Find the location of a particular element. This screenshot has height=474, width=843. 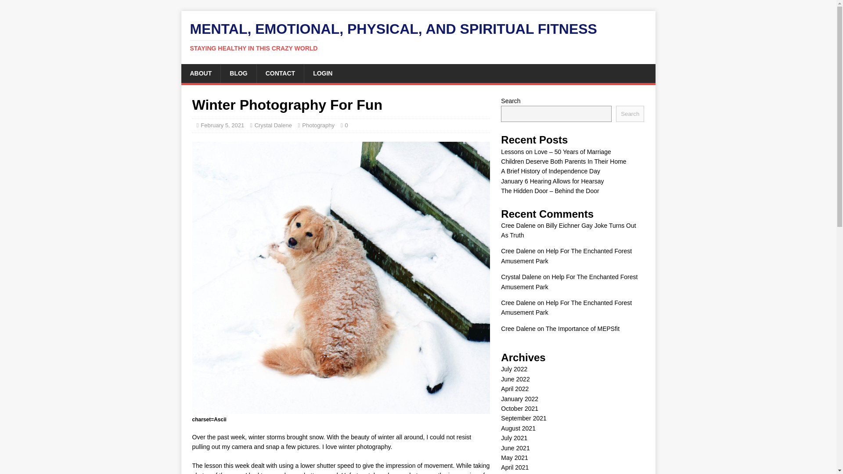

October 2021 is located at coordinates (519, 408).